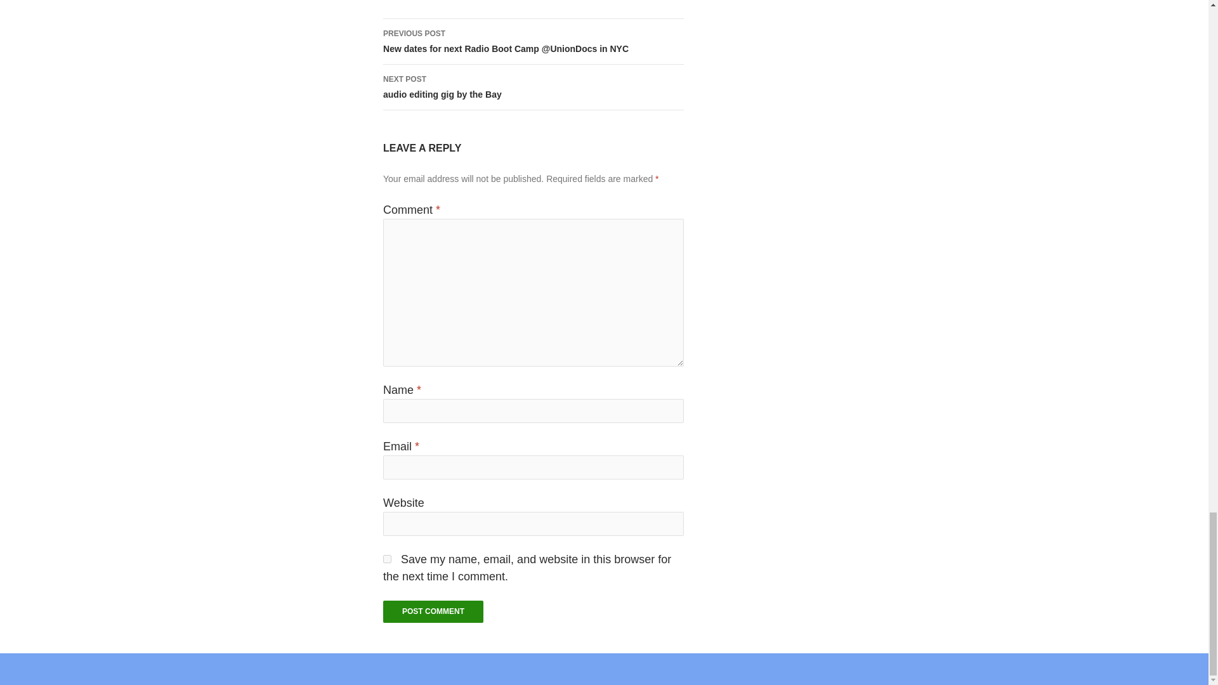 This screenshot has height=685, width=1218. I want to click on yes, so click(387, 558).